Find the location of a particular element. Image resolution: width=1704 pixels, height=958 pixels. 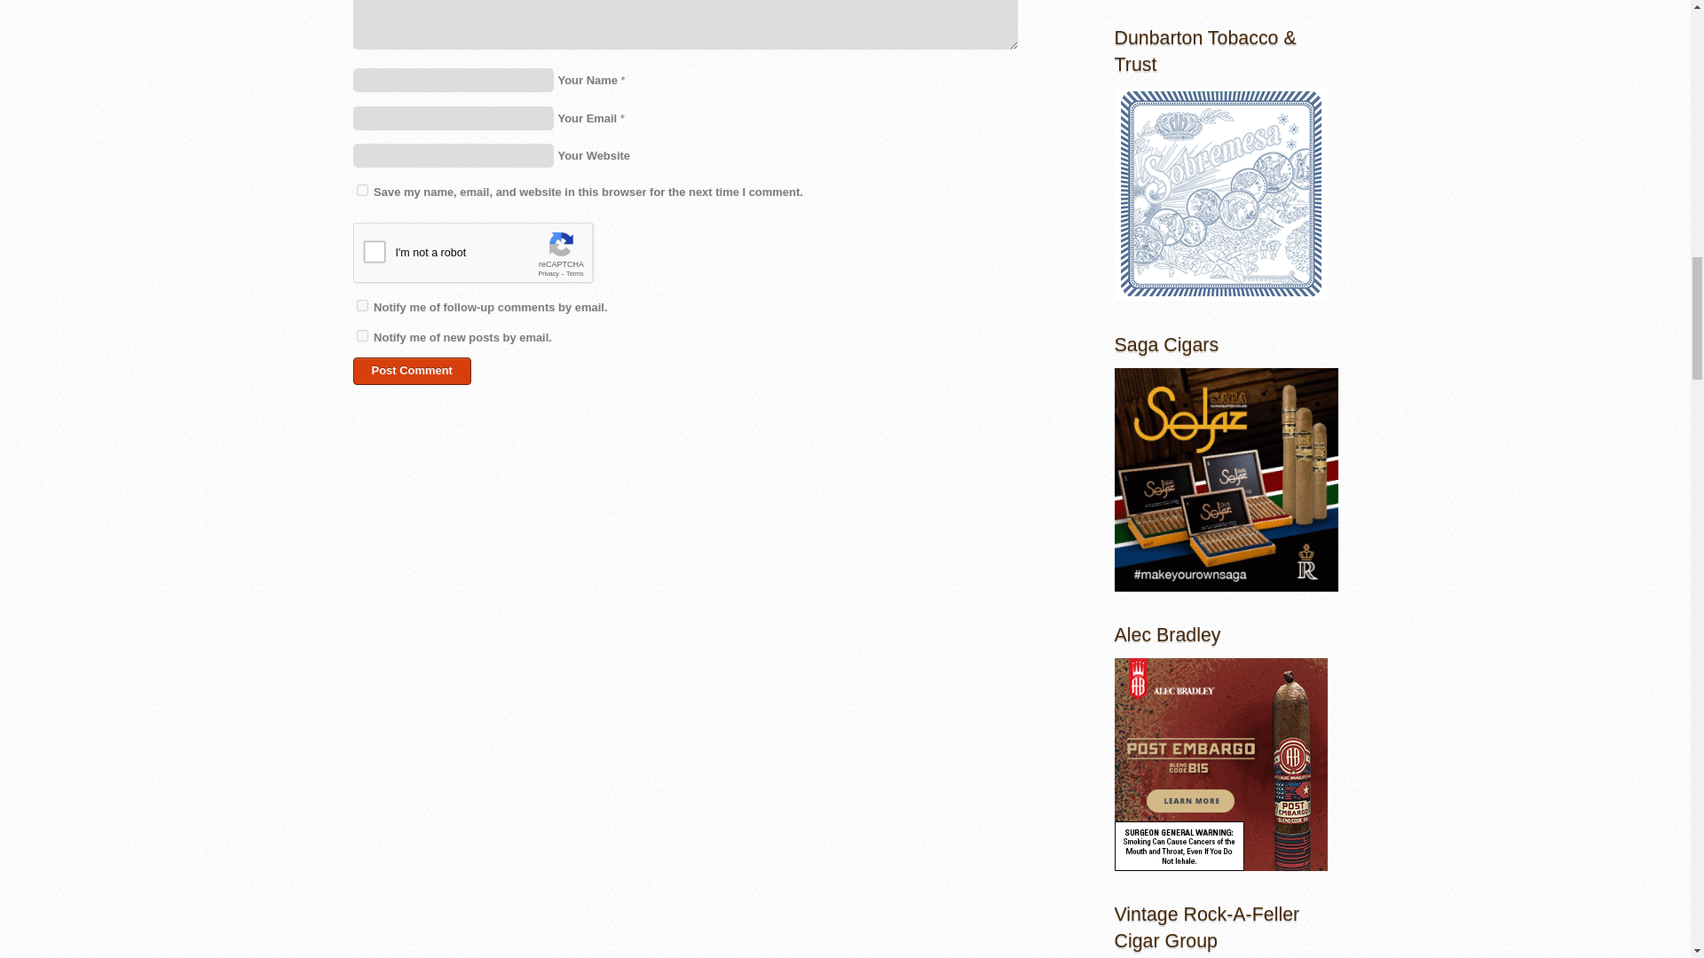

Post Comment is located at coordinates (412, 371).